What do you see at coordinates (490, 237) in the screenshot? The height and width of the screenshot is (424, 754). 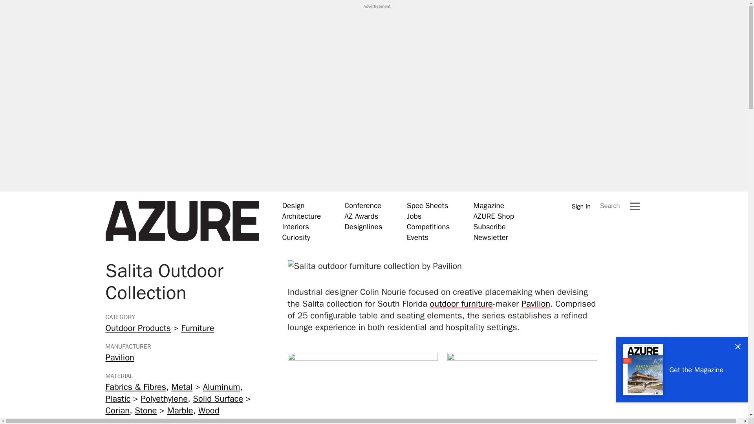 I see `Newsletter` at bounding box center [490, 237].